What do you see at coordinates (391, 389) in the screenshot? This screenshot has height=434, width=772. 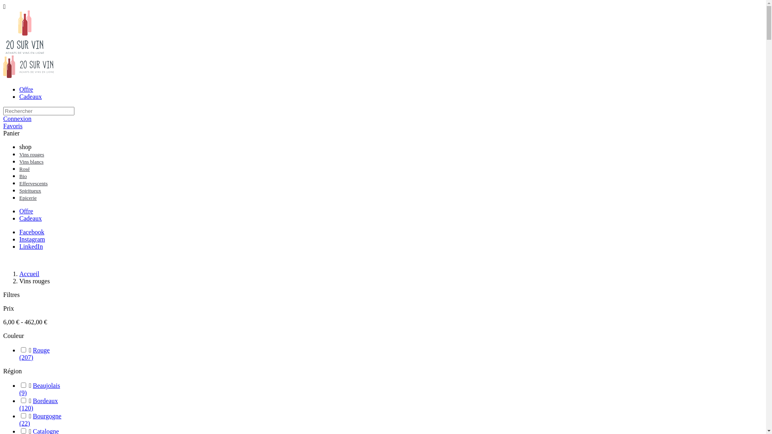 I see `Beaujolais
(9)` at bounding box center [391, 389].